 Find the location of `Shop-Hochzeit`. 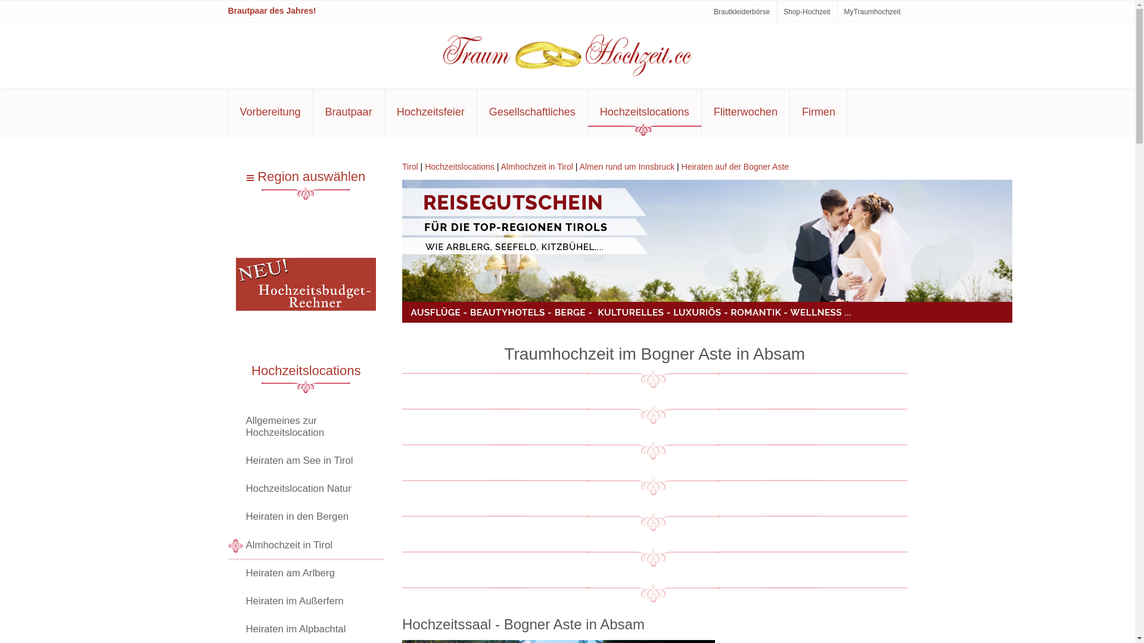

Shop-Hochzeit is located at coordinates (807, 12).